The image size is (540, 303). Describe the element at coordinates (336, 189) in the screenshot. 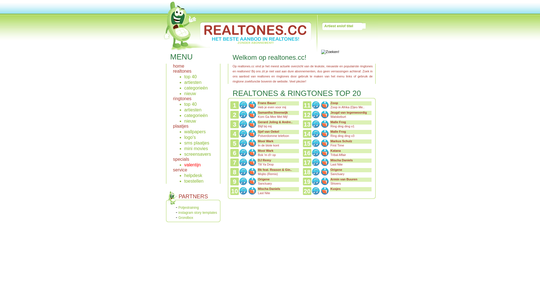

I see `Kusjes` at that location.